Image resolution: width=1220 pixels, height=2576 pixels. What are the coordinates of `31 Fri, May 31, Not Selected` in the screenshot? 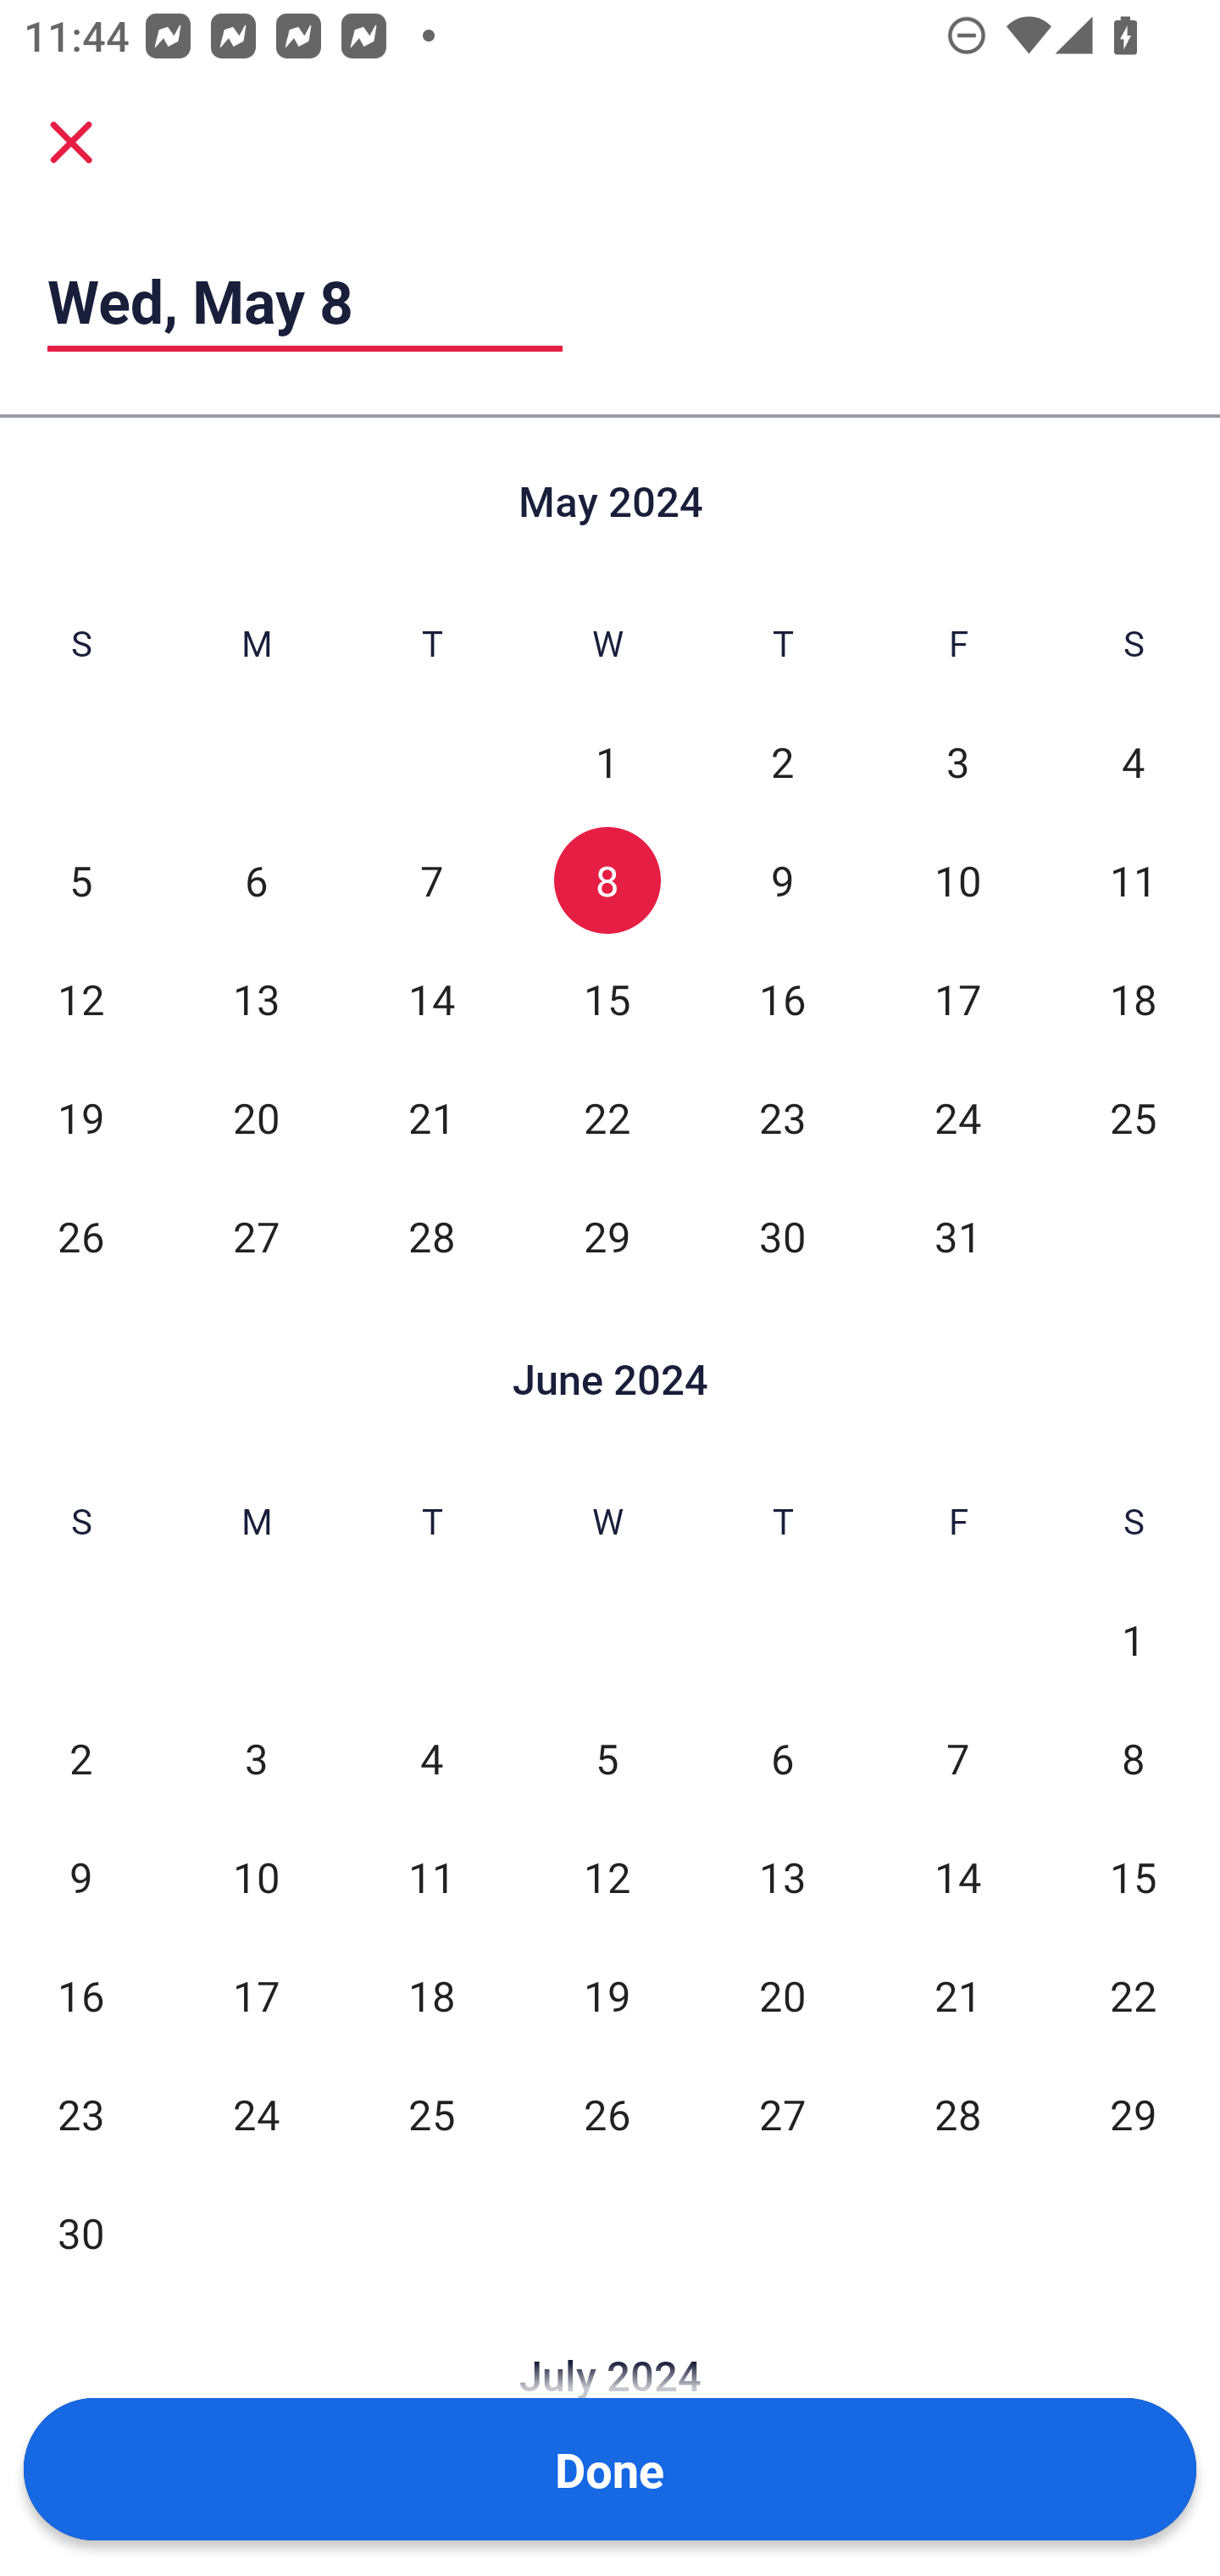 It's located at (957, 1236).